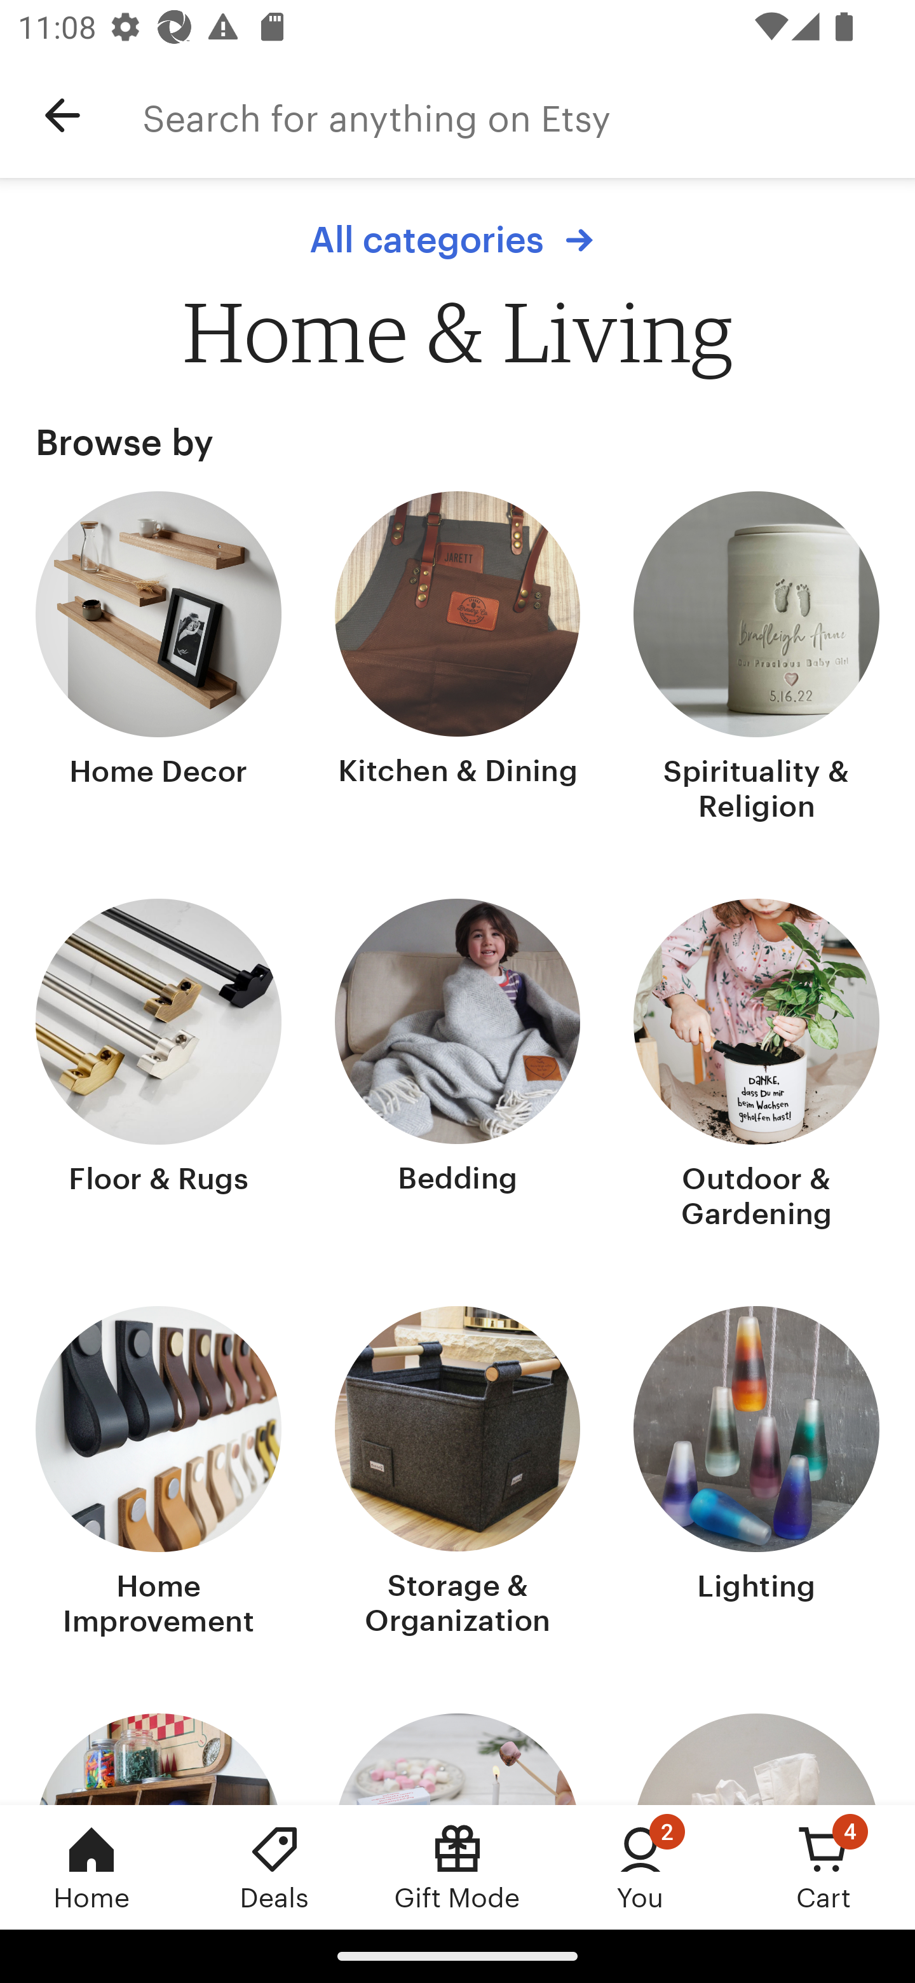  Describe the element at coordinates (756, 1475) in the screenshot. I see `Lighting` at that location.